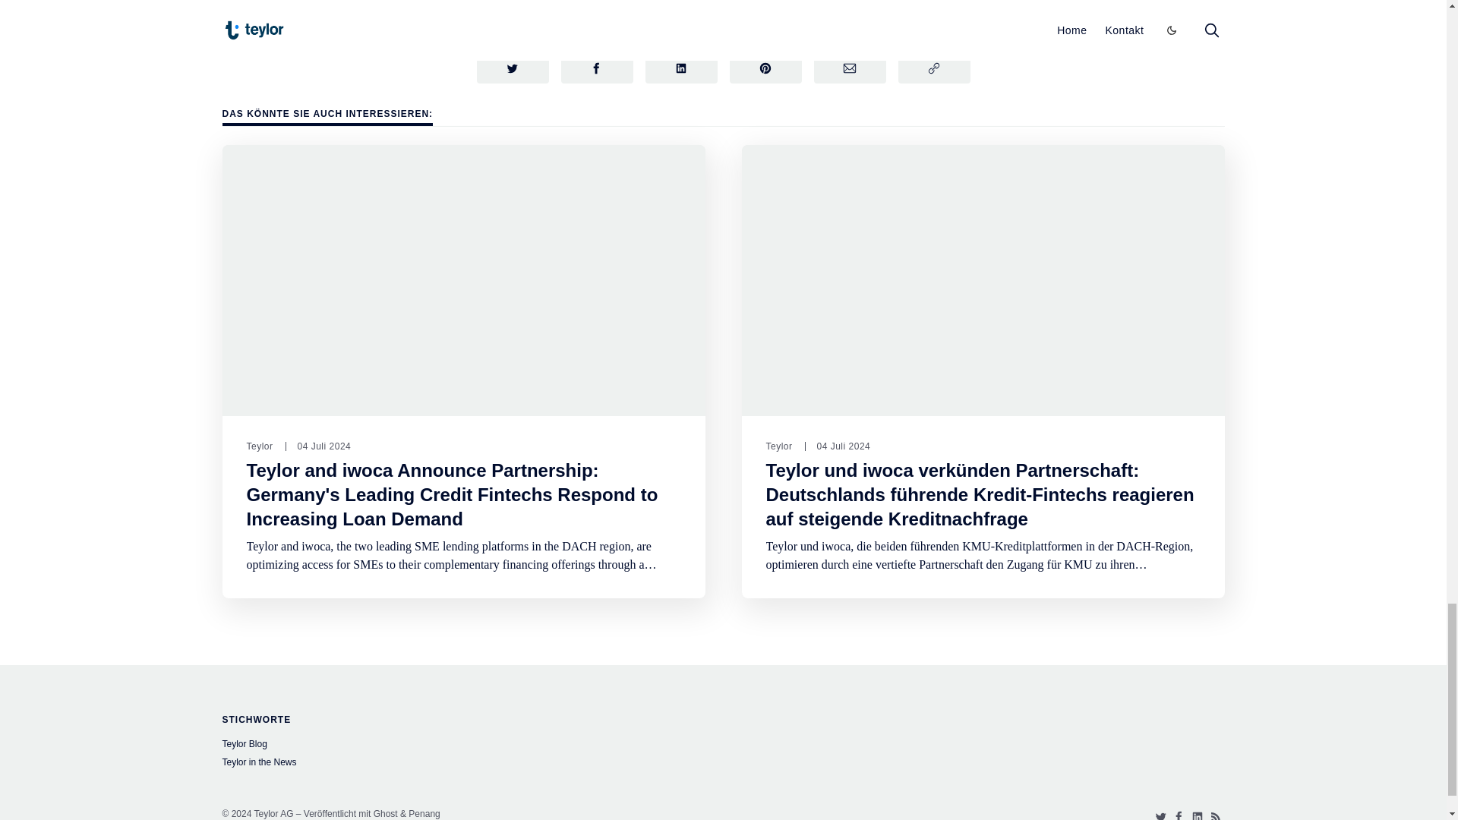 The height and width of the screenshot is (820, 1458). What do you see at coordinates (538, 14) in the screenshot?
I see `Teylor in the News` at bounding box center [538, 14].